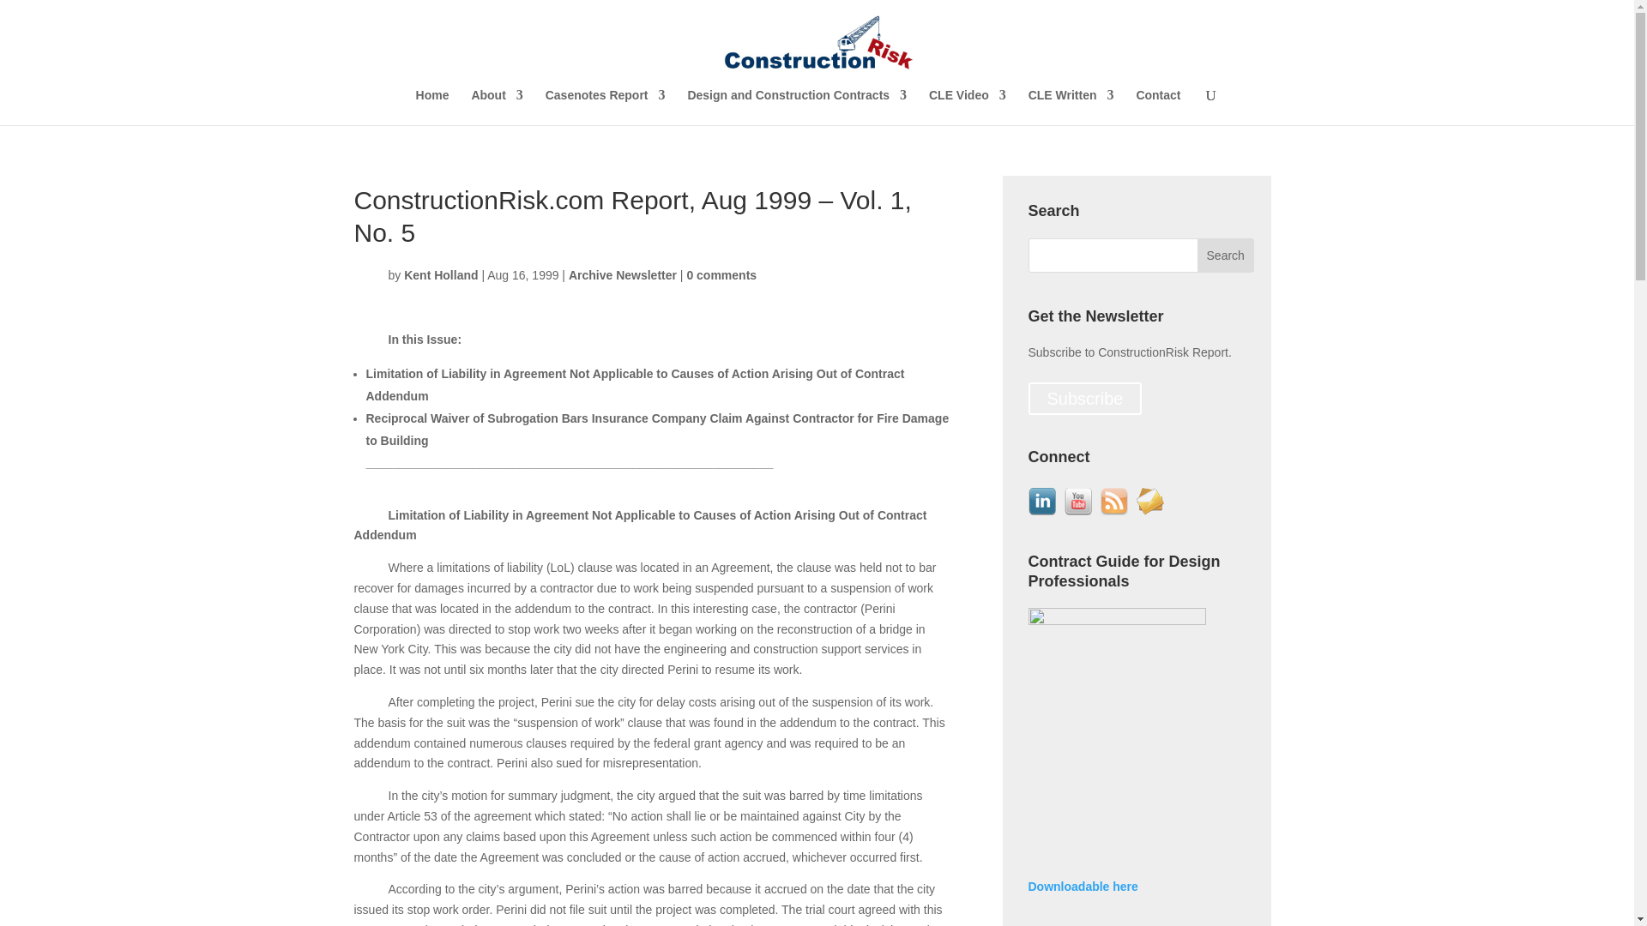 This screenshot has width=1647, height=926. I want to click on  RSS, so click(1113, 501).